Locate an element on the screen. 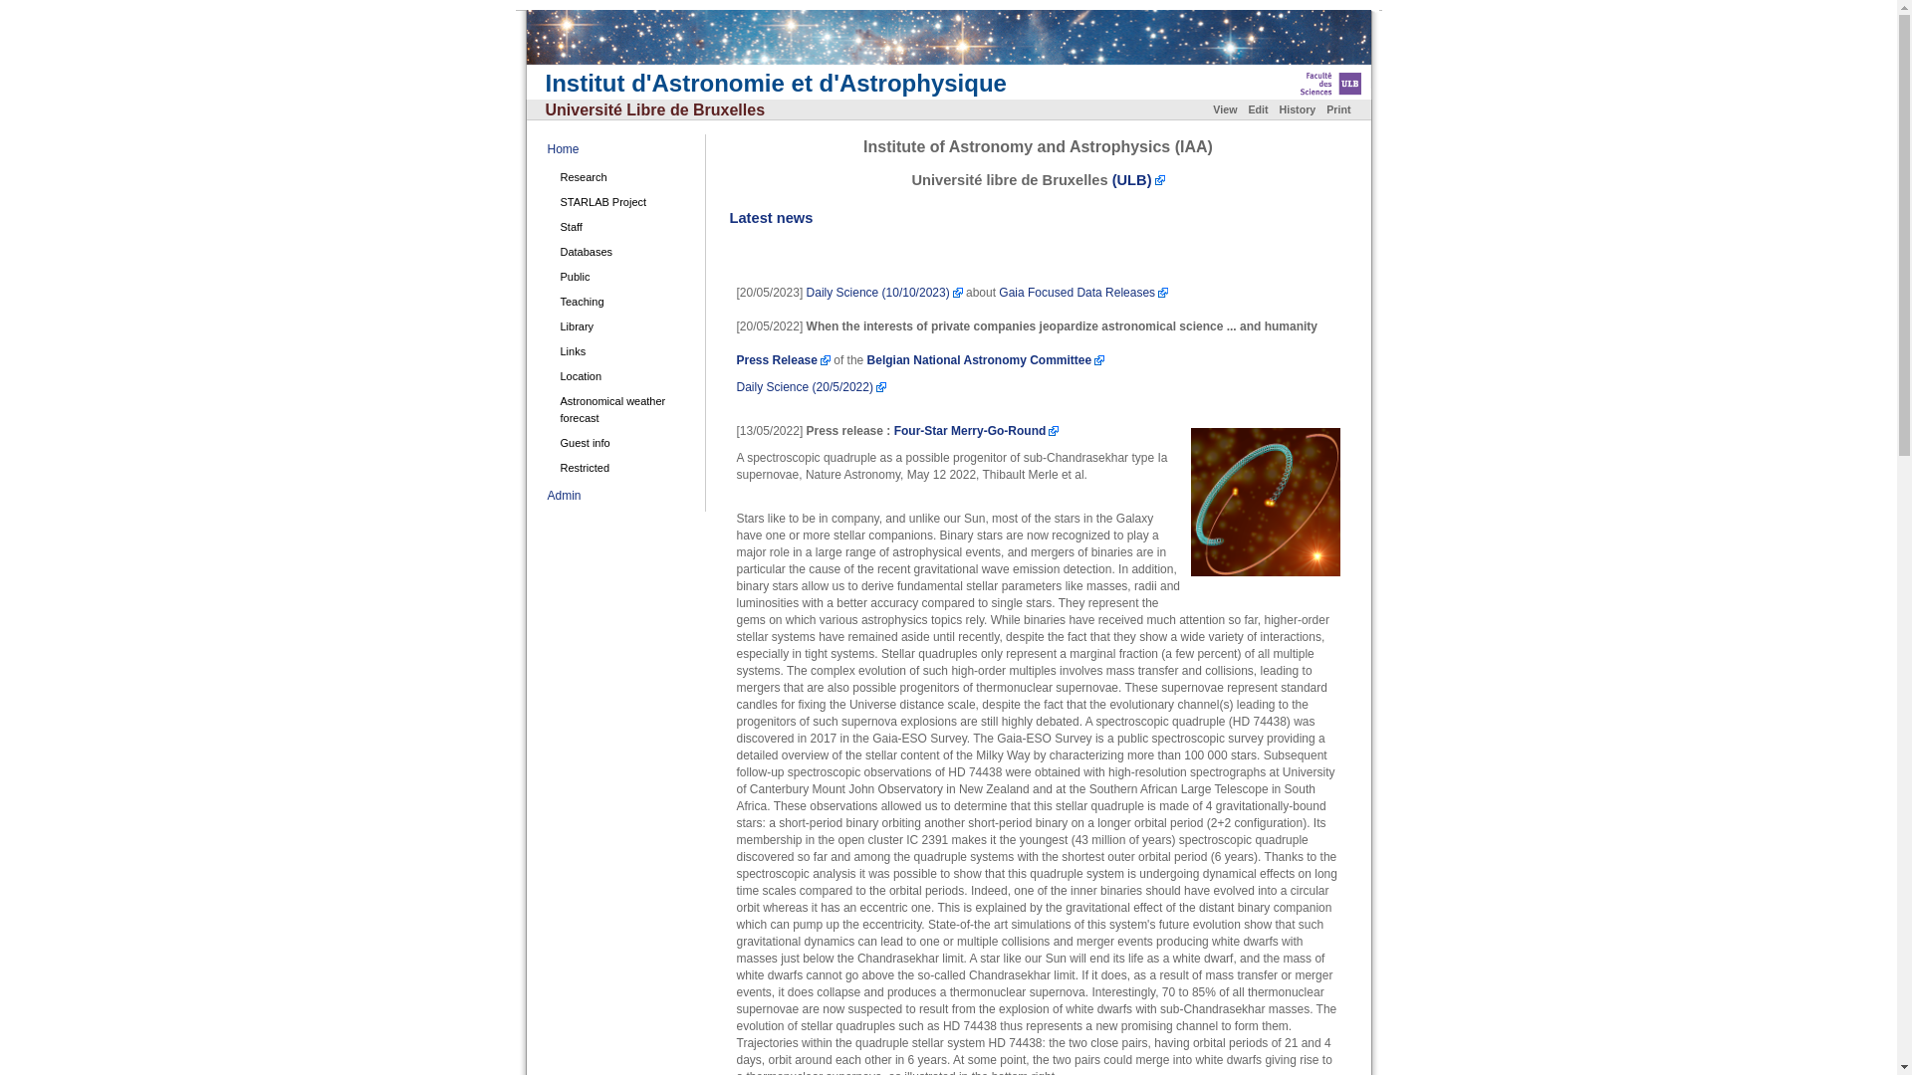 This screenshot has height=1075, width=1912. Library is located at coordinates (624, 326).